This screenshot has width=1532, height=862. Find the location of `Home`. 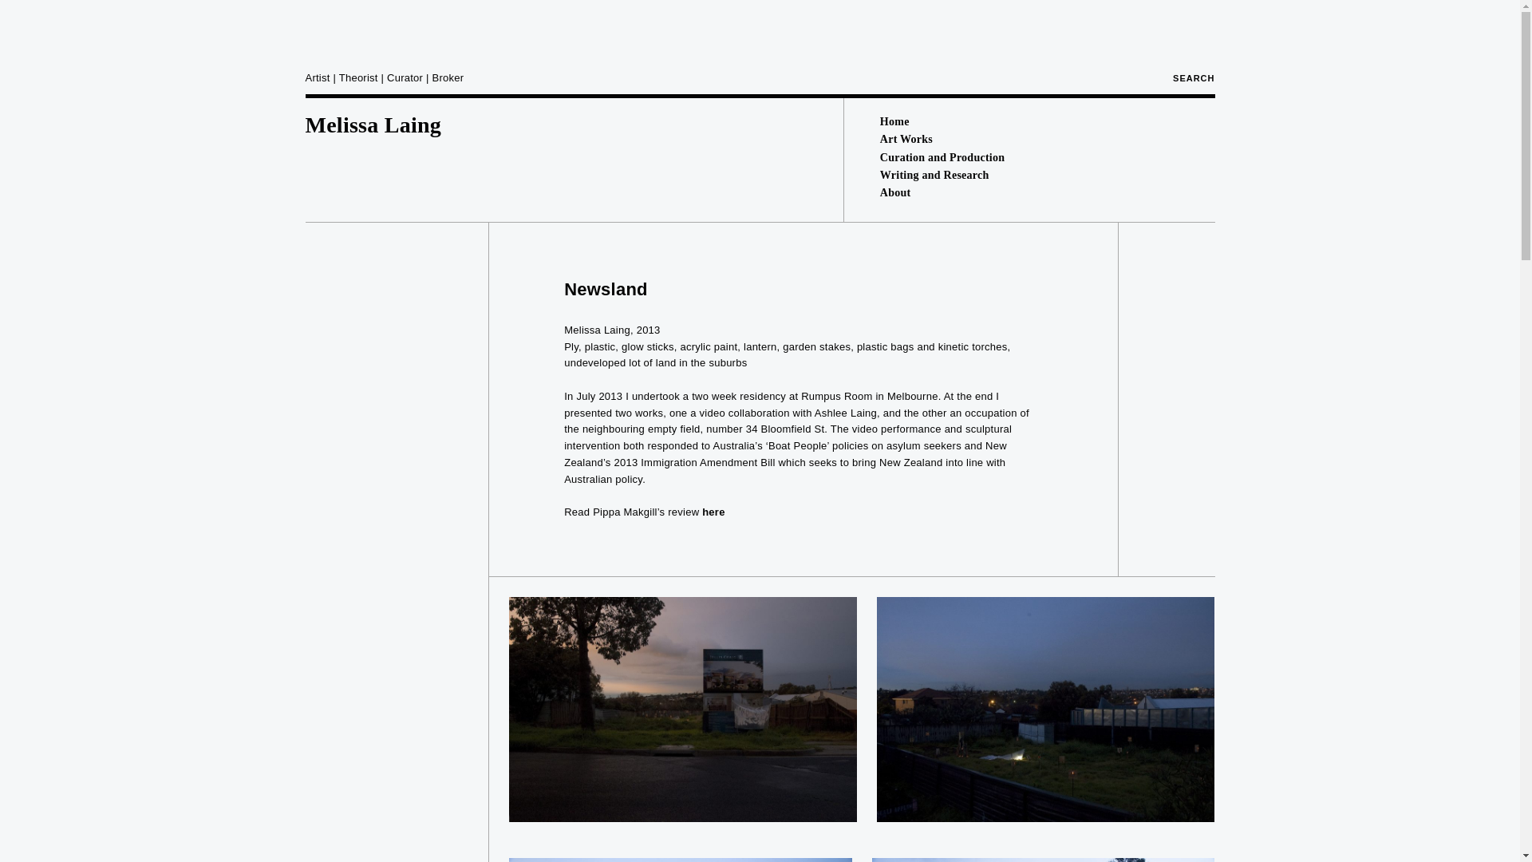

Home is located at coordinates (894, 121).